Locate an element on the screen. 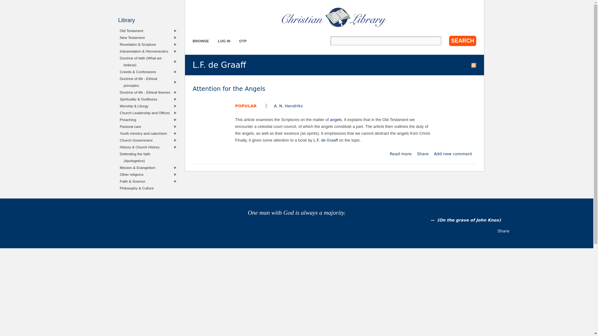  LOG IN is located at coordinates (423, 154).